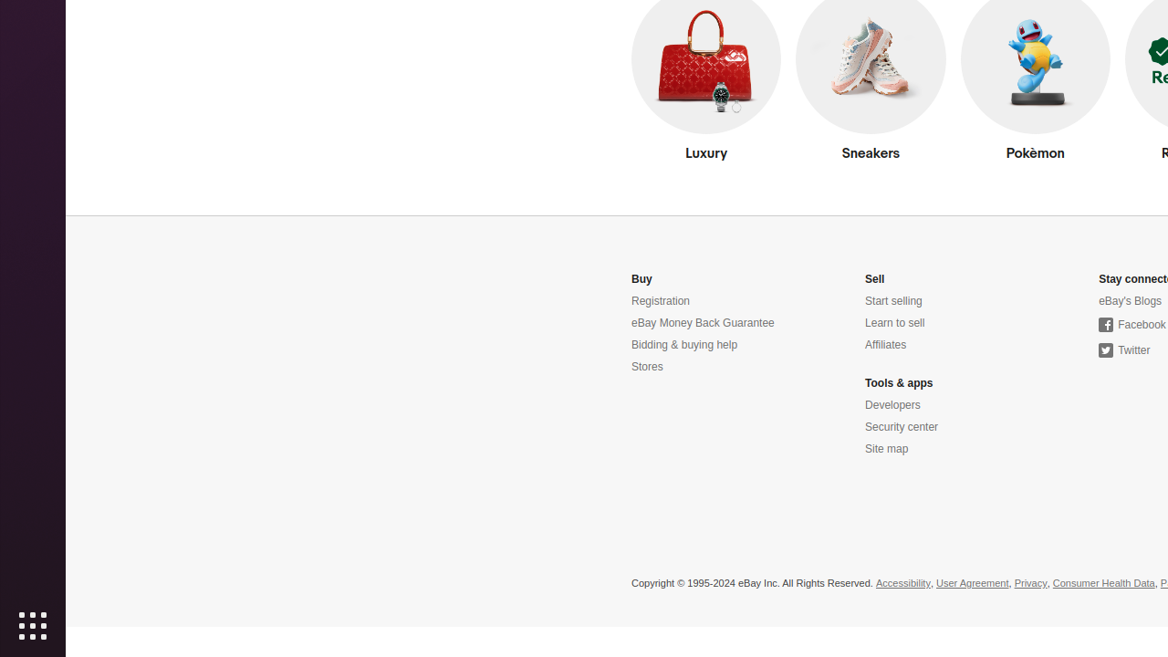  I want to click on Facebook, so click(1132, 325).